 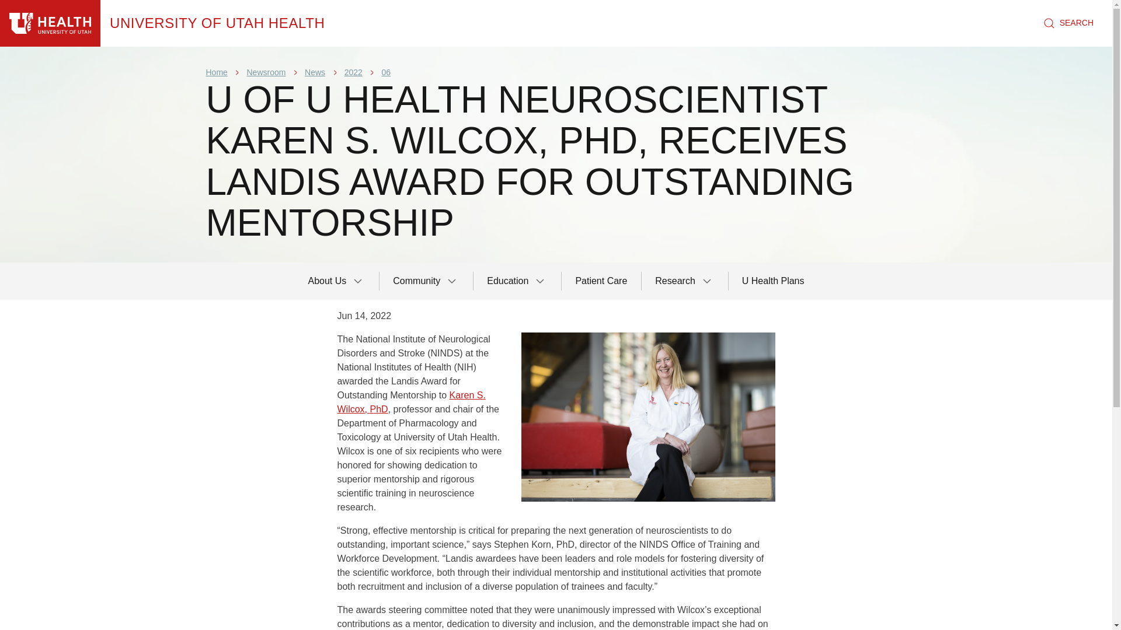 I want to click on 06, so click(x=387, y=72).